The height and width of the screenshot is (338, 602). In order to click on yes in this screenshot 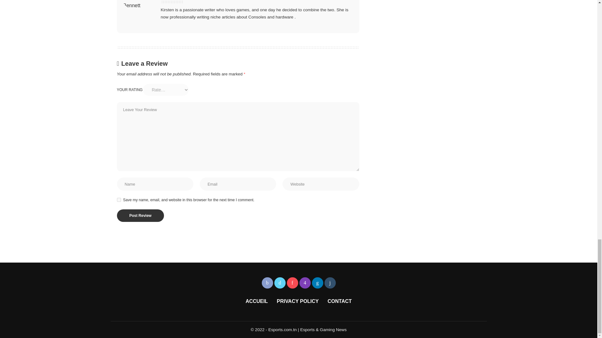, I will do `click(119, 200)`.